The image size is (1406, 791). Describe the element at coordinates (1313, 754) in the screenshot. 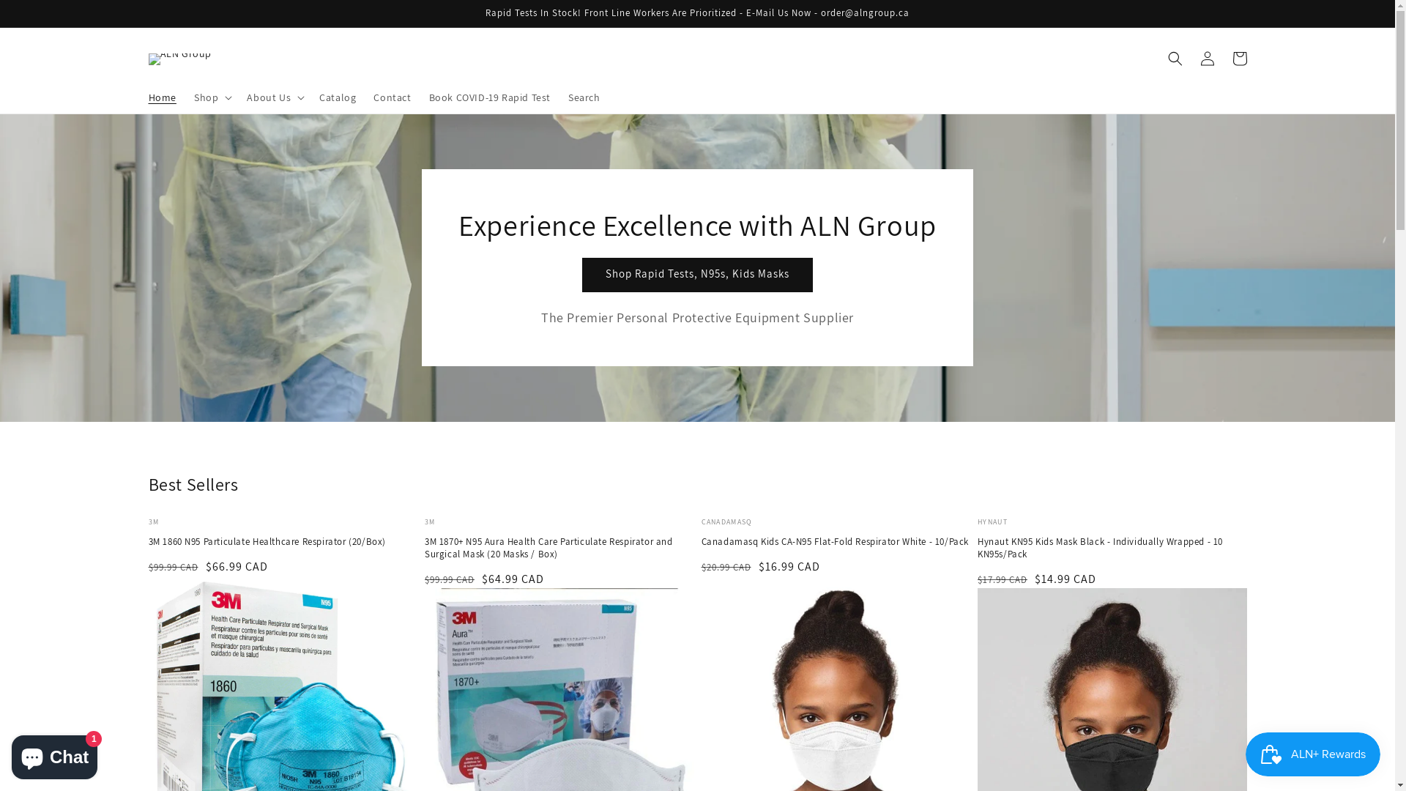

I see `Smile.io Rewards Program Launcher` at that location.